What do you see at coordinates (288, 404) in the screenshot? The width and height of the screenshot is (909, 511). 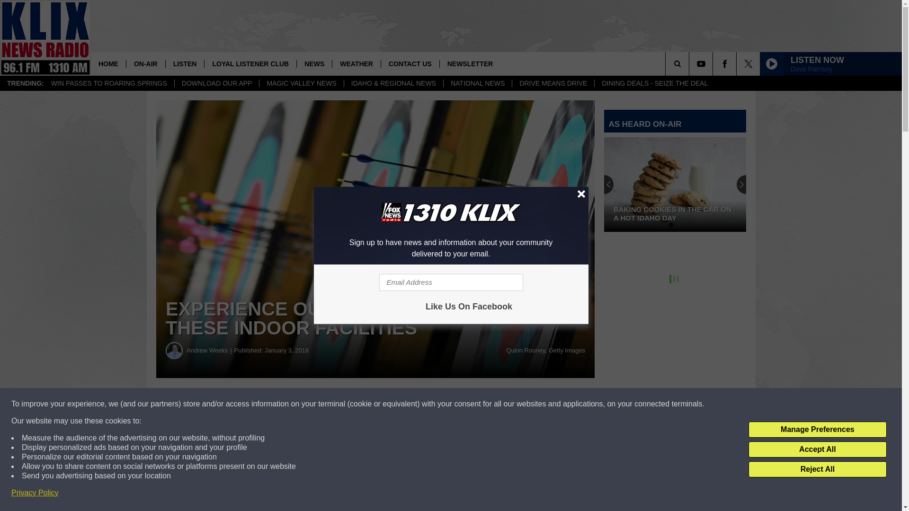 I see `Share on Facebook` at bounding box center [288, 404].